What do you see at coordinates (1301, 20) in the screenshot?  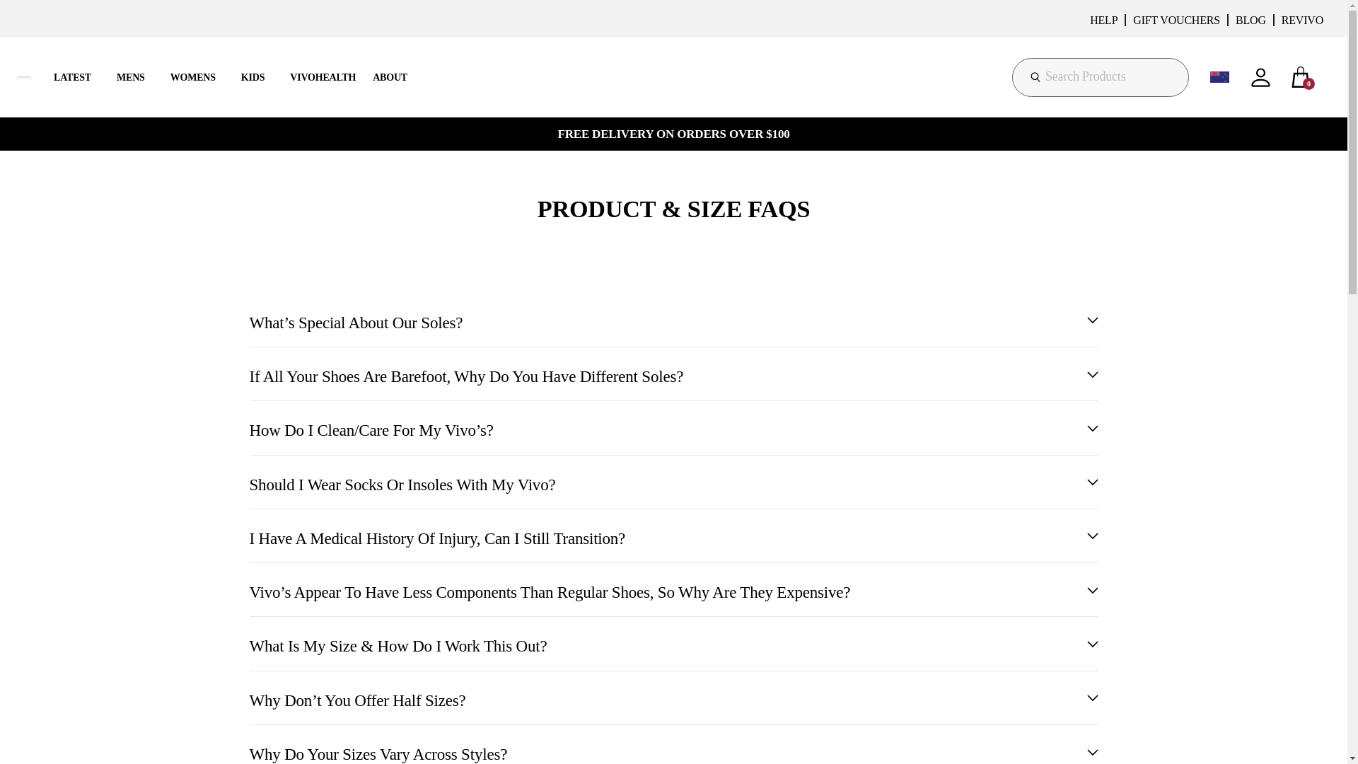 I see `REVIVO` at bounding box center [1301, 20].